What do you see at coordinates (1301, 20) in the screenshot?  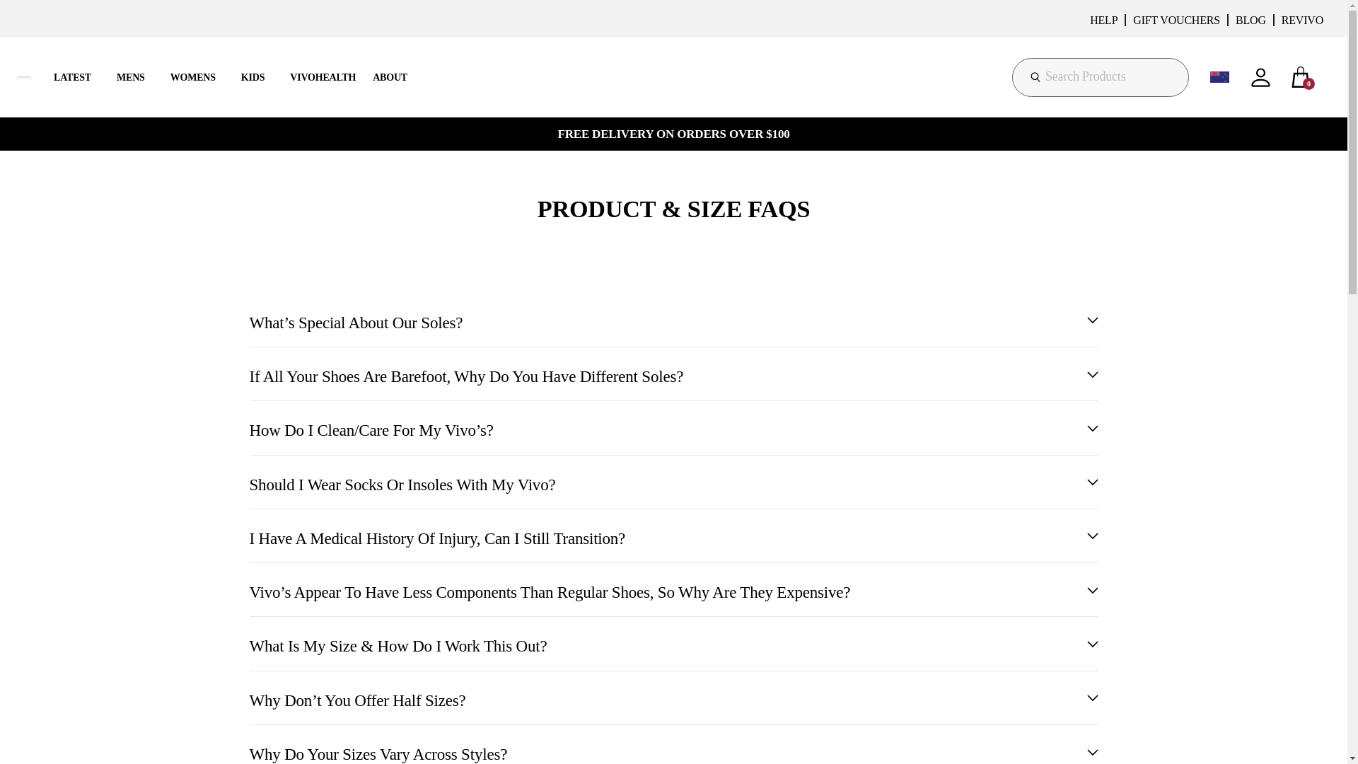 I see `REVIVO` at bounding box center [1301, 20].